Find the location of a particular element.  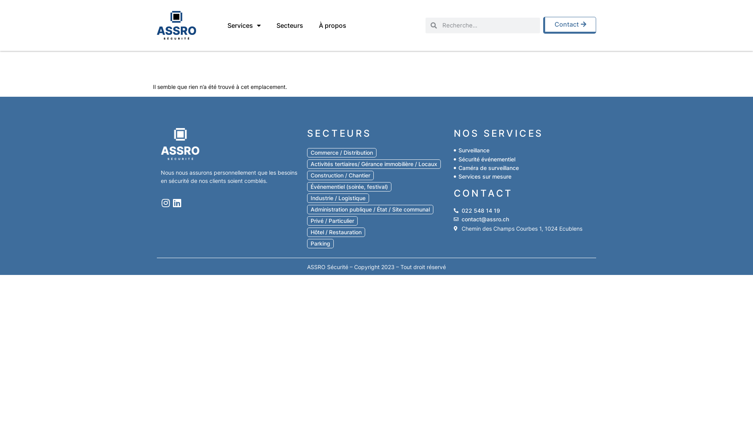

Services sur mesure is located at coordinates (523, 177).